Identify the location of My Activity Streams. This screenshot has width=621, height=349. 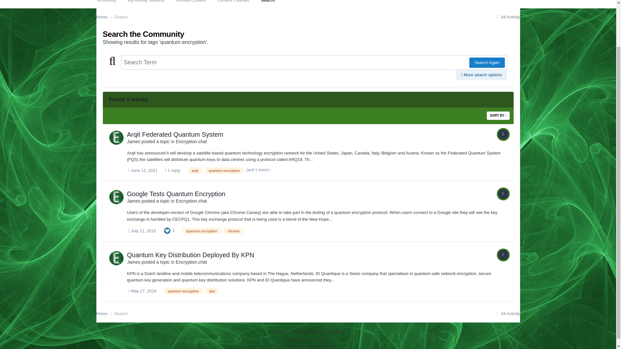
(146, 4).